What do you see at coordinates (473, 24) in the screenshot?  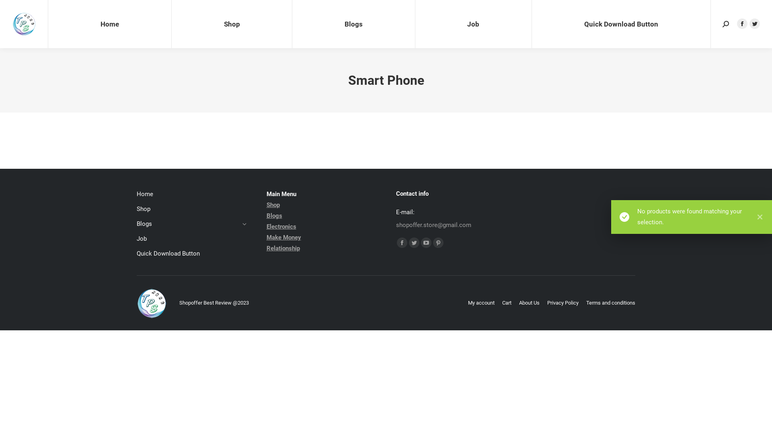 I see `Job` at bounding box center [473, 24].